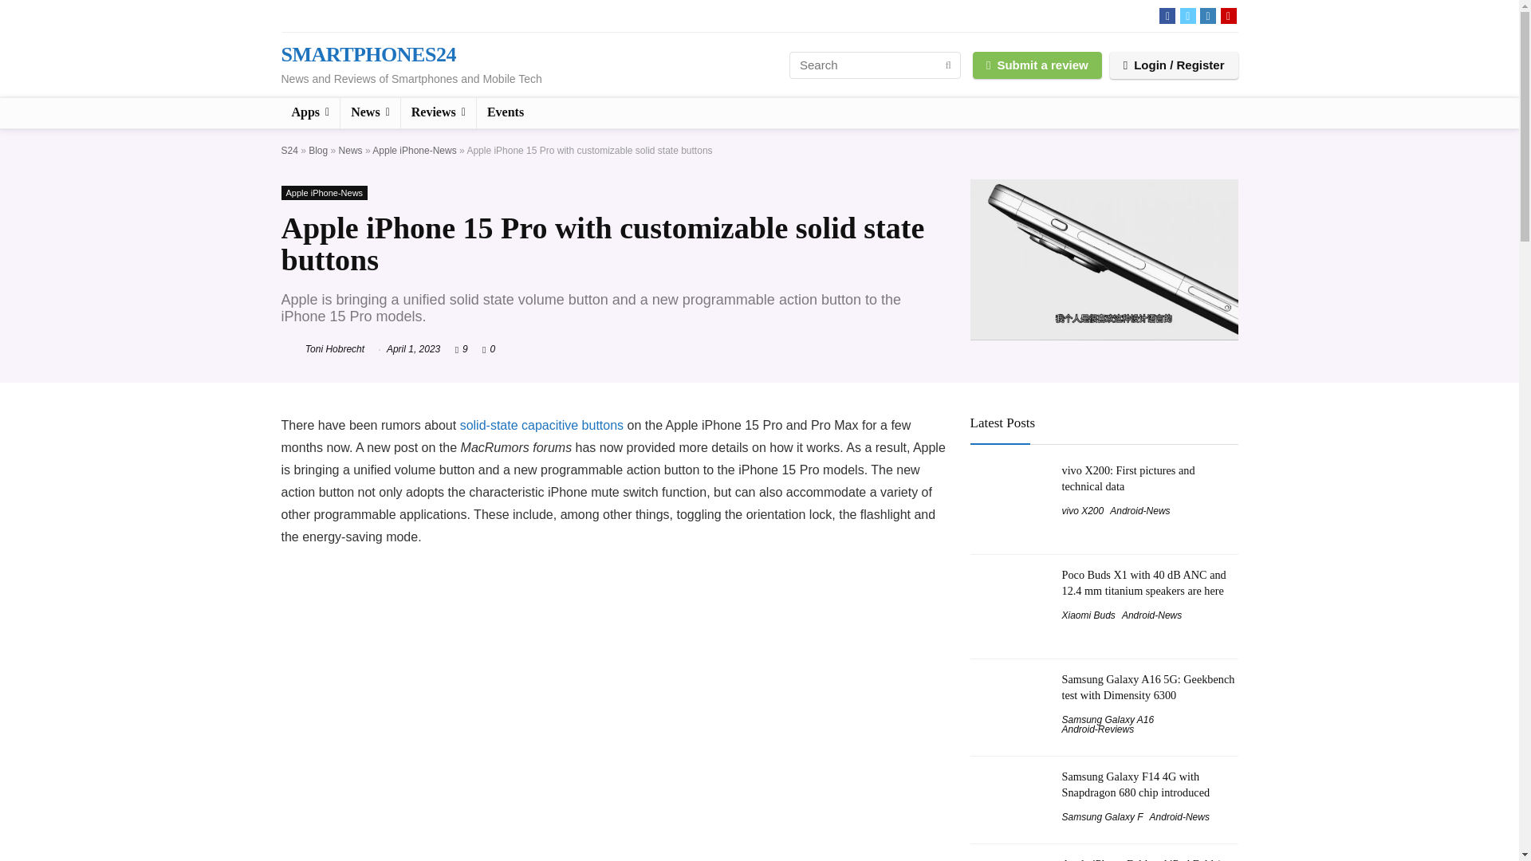 Image resolution: width=1531 pixels, height=861 pixels. Describe the element at coordinates (1167, 16) in the screenshot. I see `Facebook` at that location.